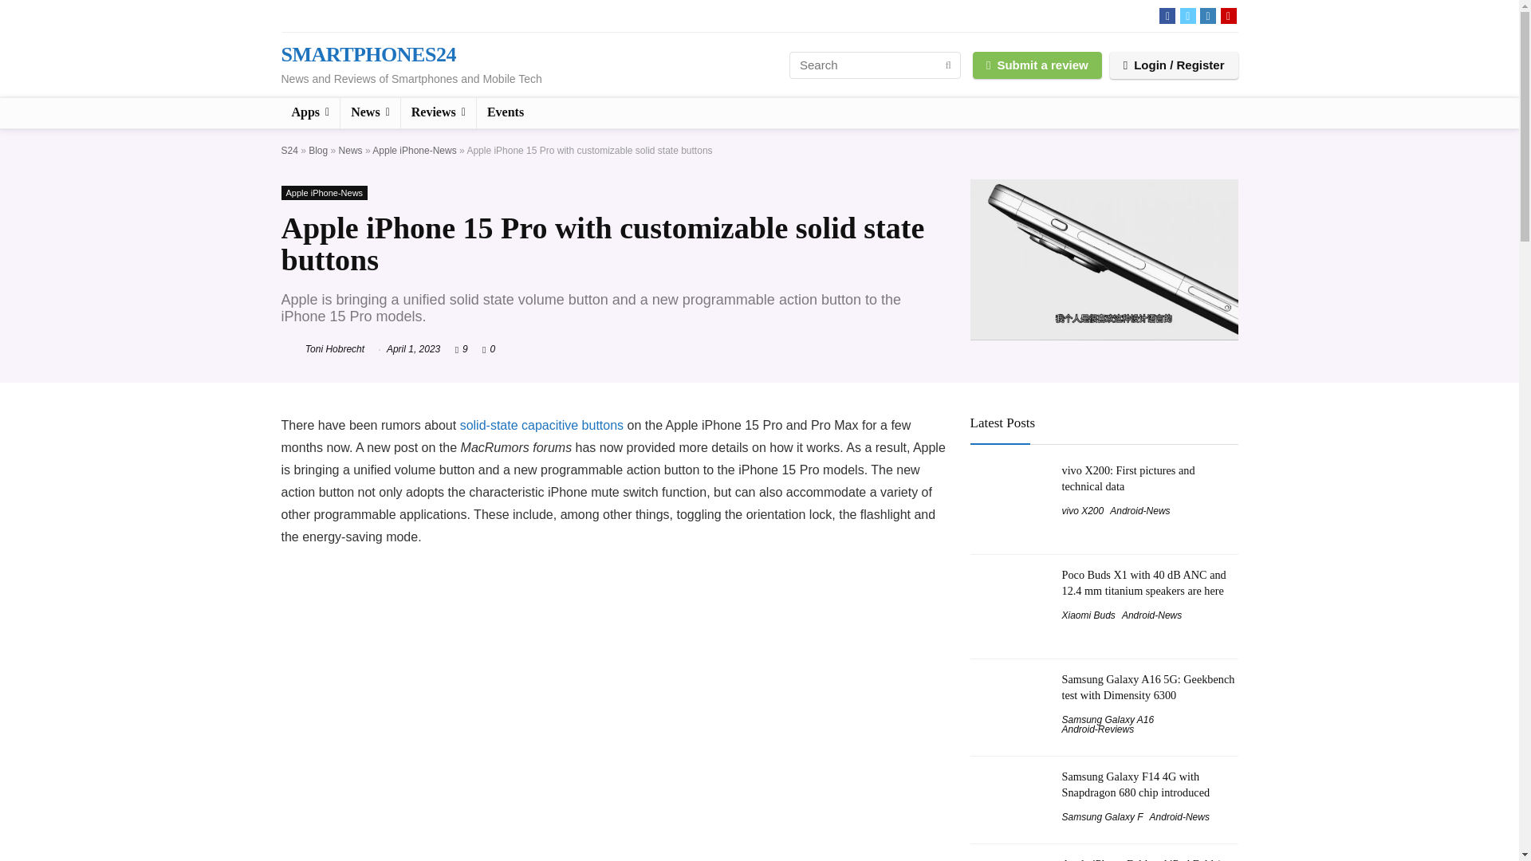 Image resolution: width=1531 pixels, height=861 pixels. Describe the element at coordinates (1167, 16) in the screenshot. I see `Facebook` at that location.